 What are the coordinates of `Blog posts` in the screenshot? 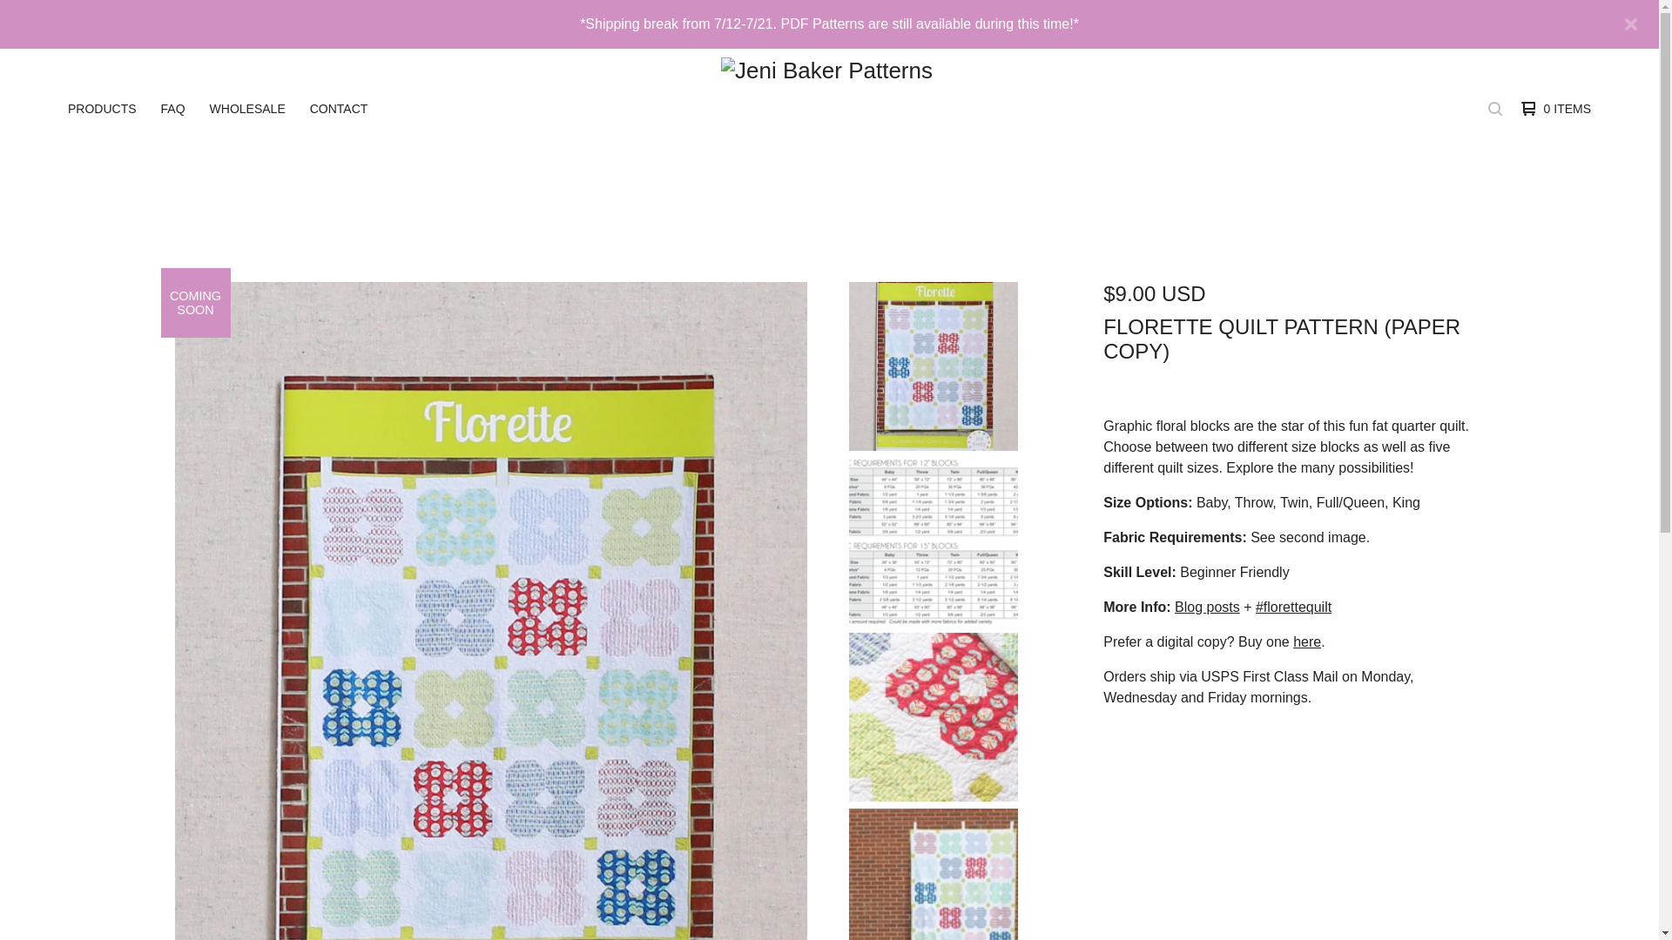 It's located at (1207, 608).